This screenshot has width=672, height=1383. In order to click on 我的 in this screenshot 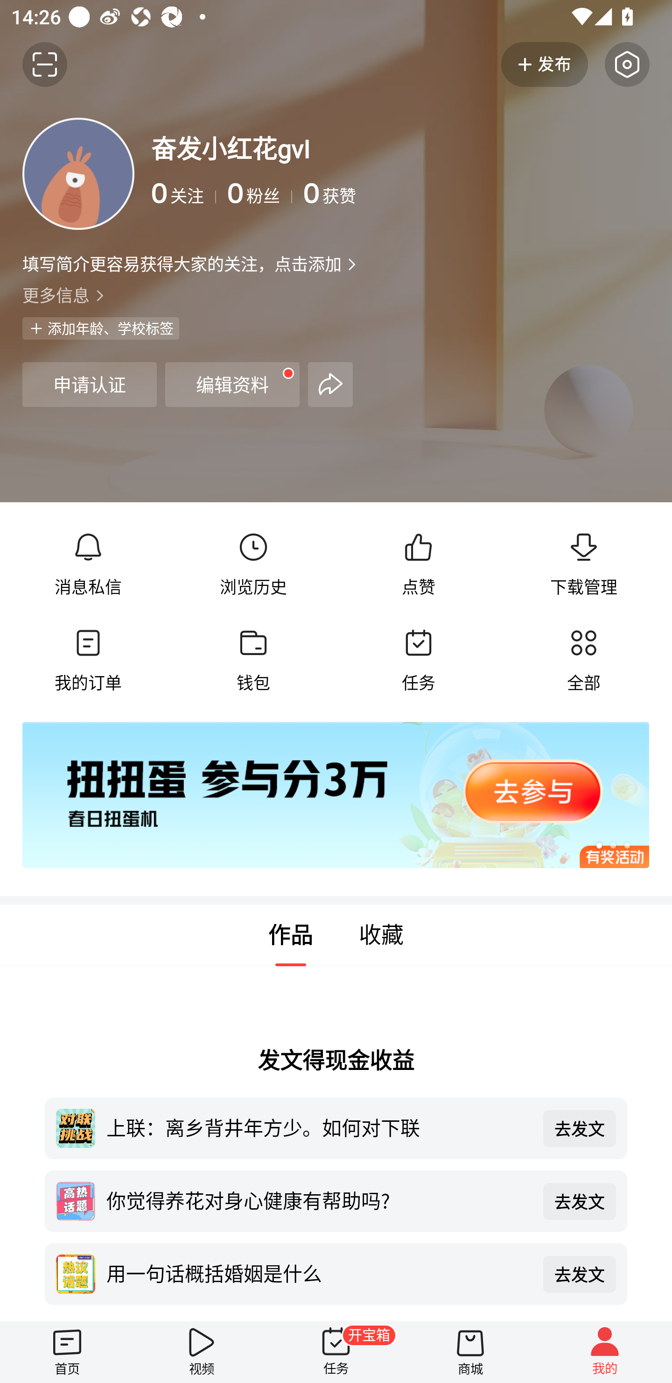, I will do `click(605, 1352)`.